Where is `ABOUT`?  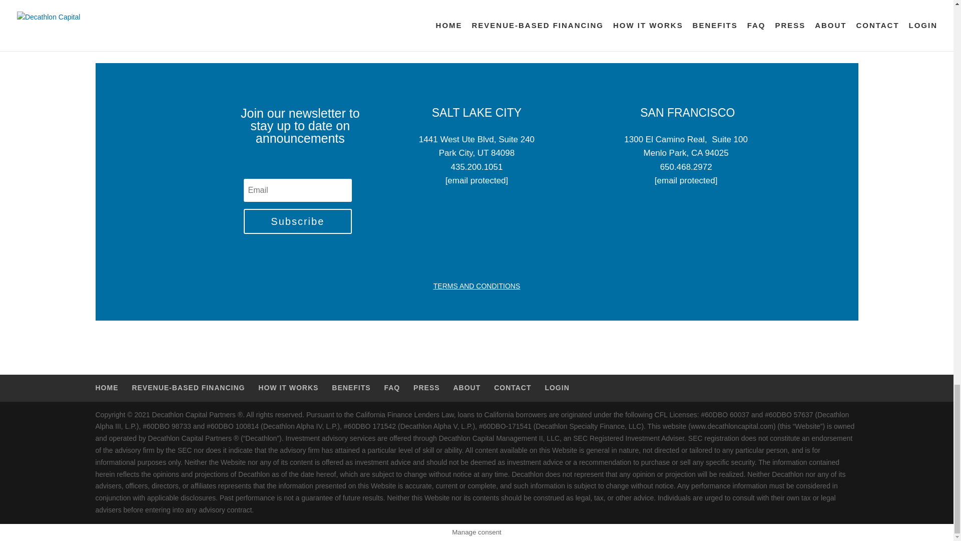 ABOUT is located at coordinates (466, 387).